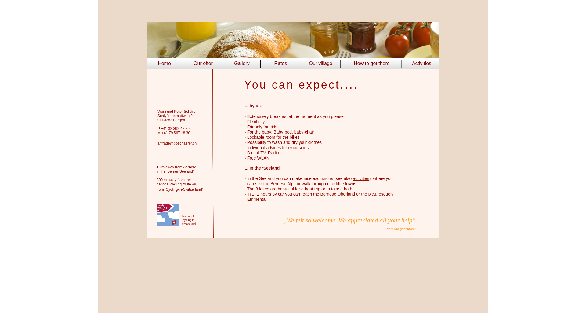 The image size is (586, 330). I want to click on anfrage@bbschaerer.ch, so click(177, 143).